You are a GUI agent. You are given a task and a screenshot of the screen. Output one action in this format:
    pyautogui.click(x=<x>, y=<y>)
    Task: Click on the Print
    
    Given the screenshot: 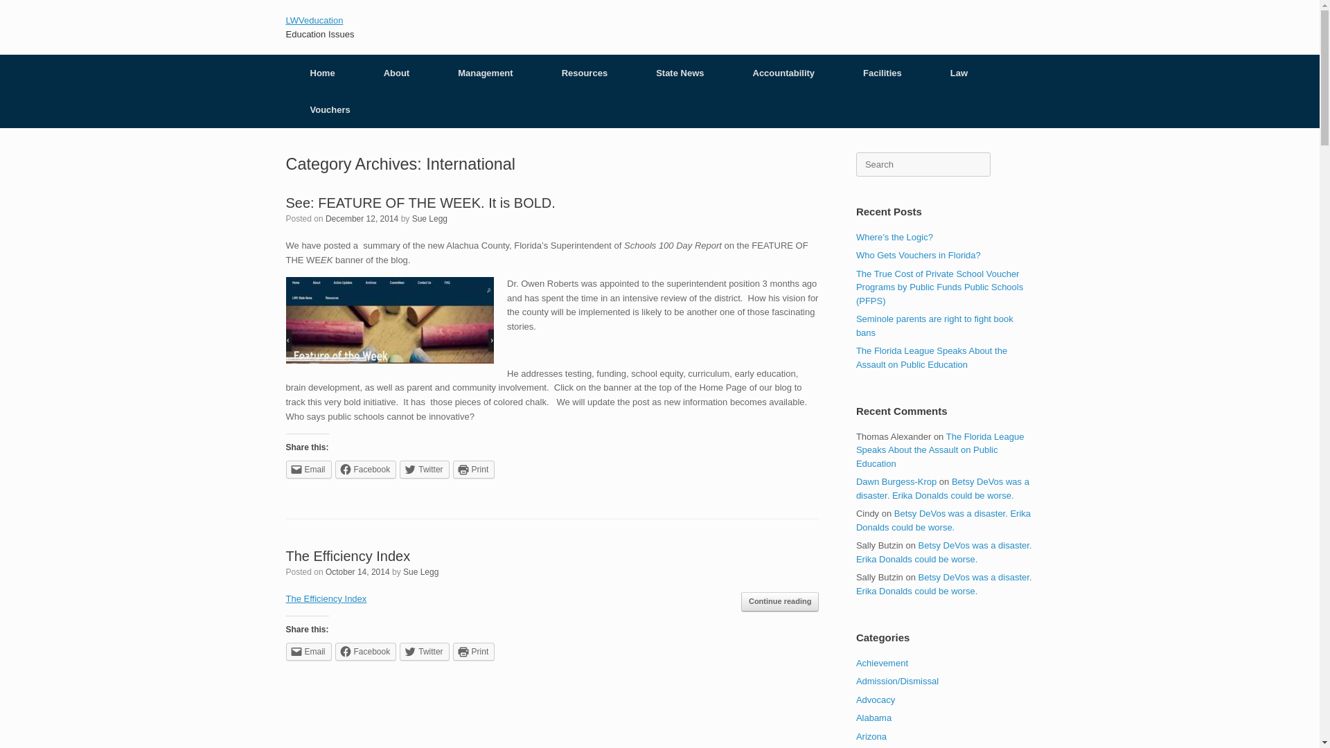 What is the action you would take?
    pyautogui.click(x=474, y=651)
    